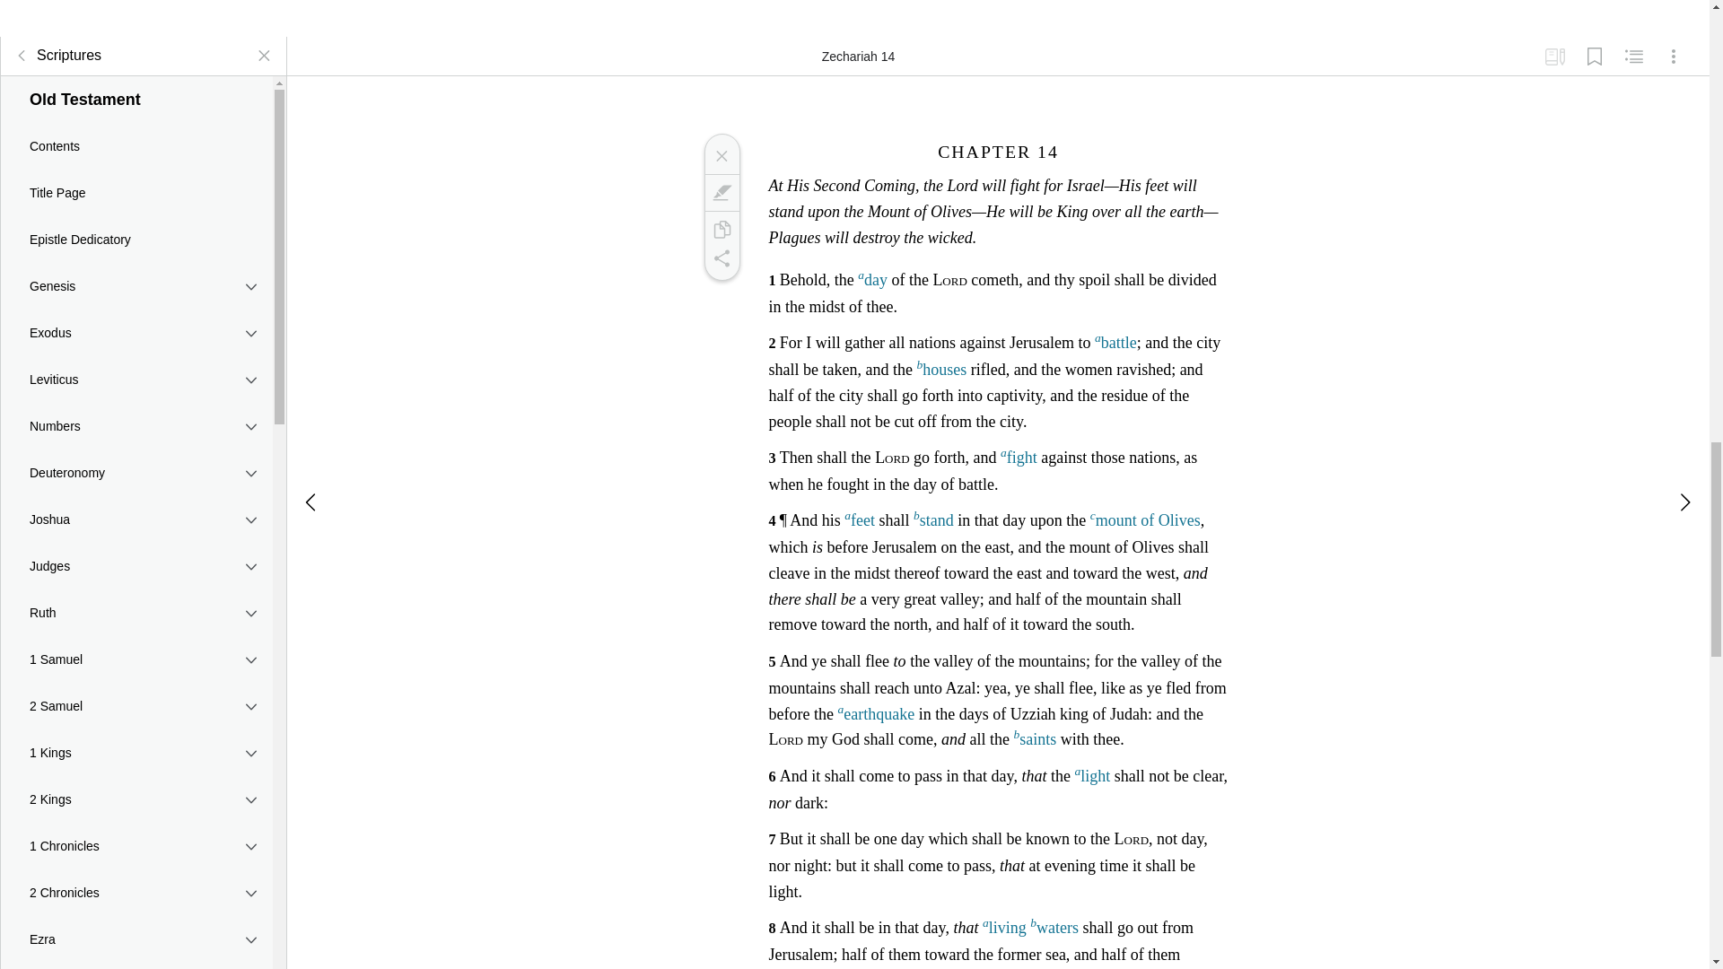 The image size is (1723, 969). What do you see at coordinates (136, 753) in the screenshot?
I see `1 Kings` at bounding box center [136, 753].